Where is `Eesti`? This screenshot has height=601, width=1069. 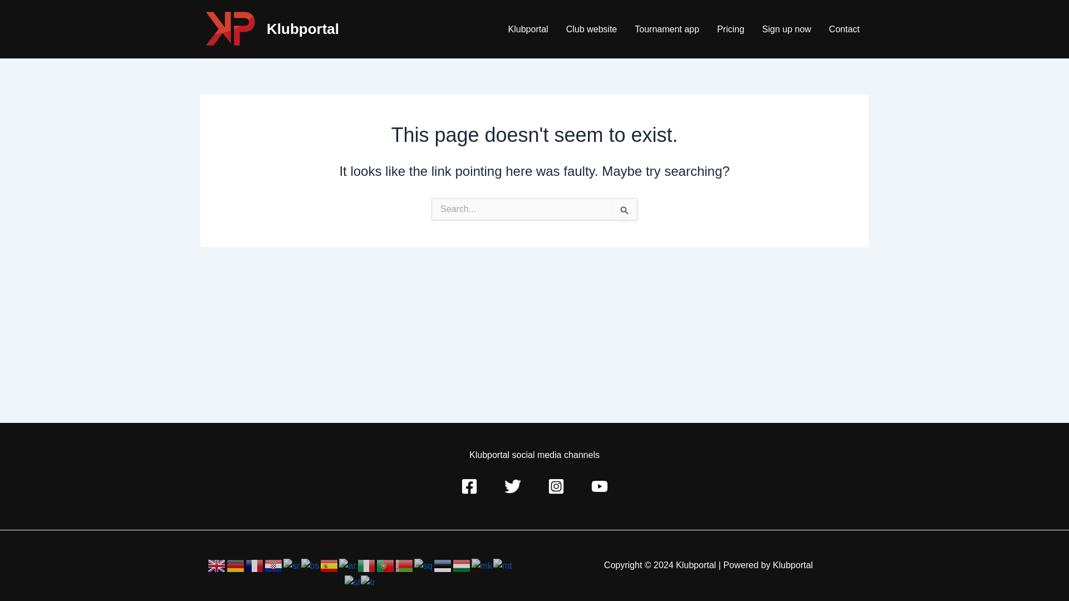 Eesti is located at coordinates (443, 564).